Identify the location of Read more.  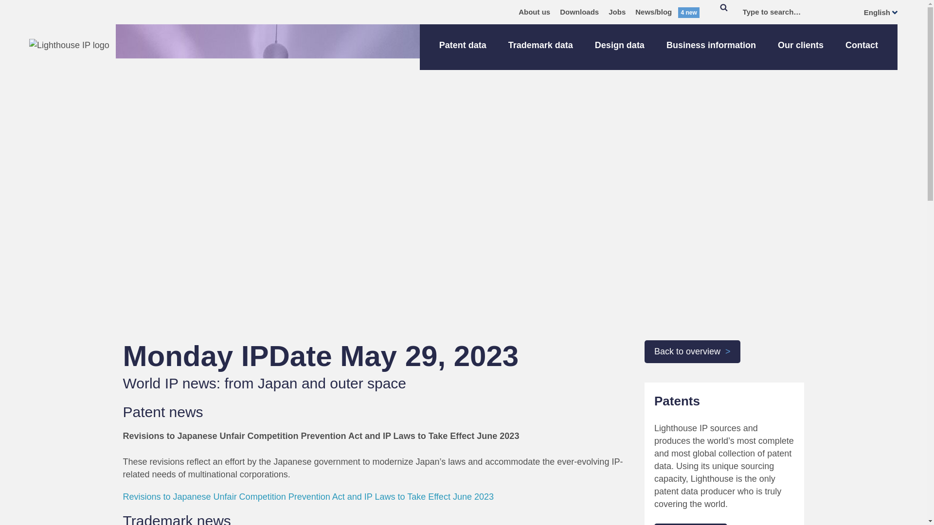
(691, 524).